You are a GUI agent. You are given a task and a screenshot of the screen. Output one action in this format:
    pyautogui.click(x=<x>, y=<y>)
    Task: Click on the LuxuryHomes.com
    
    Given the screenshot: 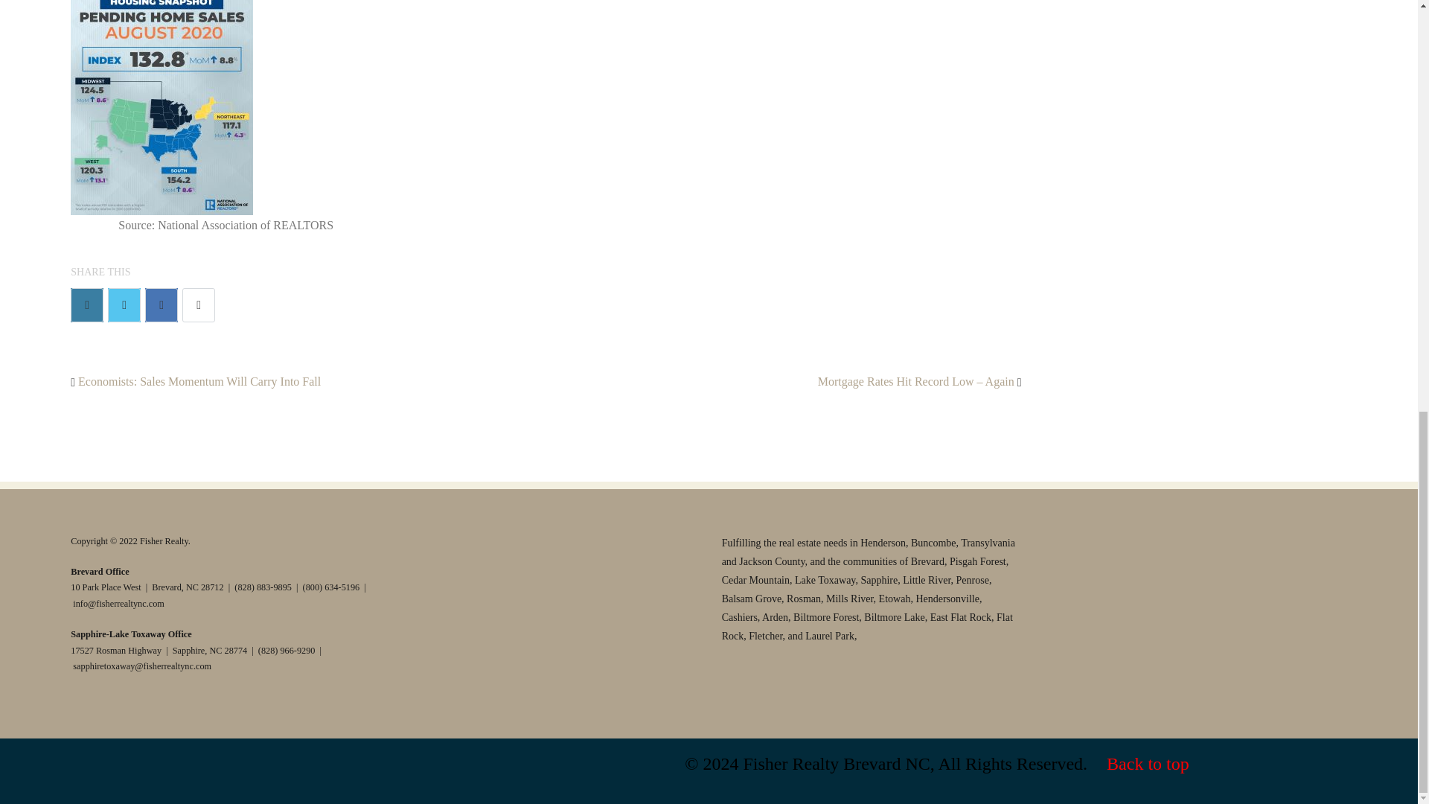 What is the action you would take?
    pyautogui.click(x=525, y=593)
    